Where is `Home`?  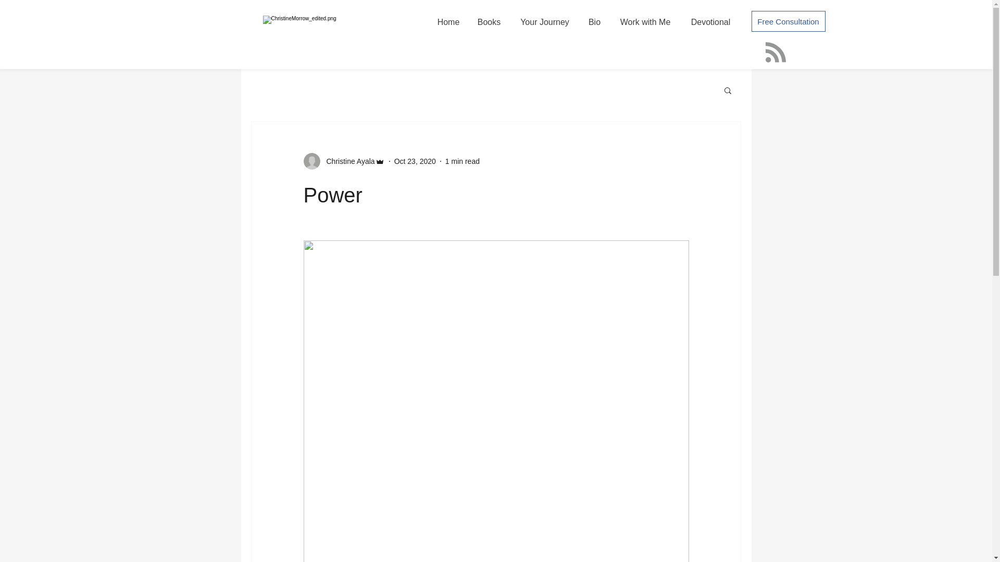
Home is located at coordinates (448, 22).